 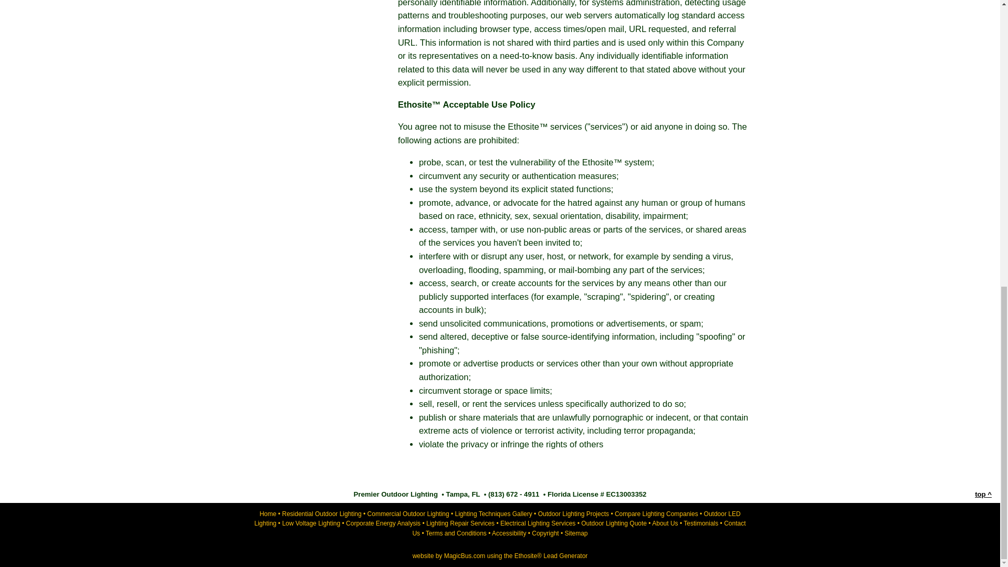 I want to click on Outdoor Lighting Quote, so click(x=614, y=523).